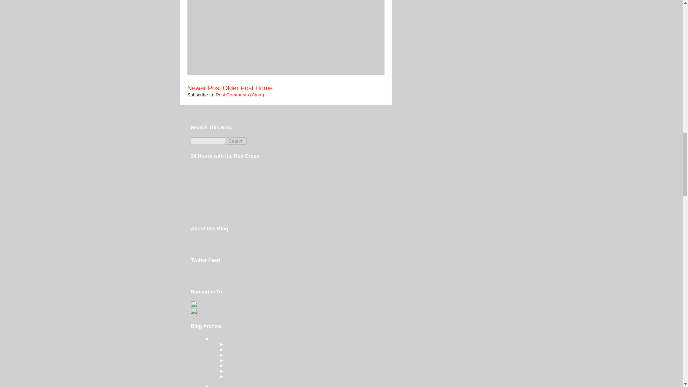 Image resolution: width=688 pixels, height=387 pixels. I want to click on Home, so click(264, 88).